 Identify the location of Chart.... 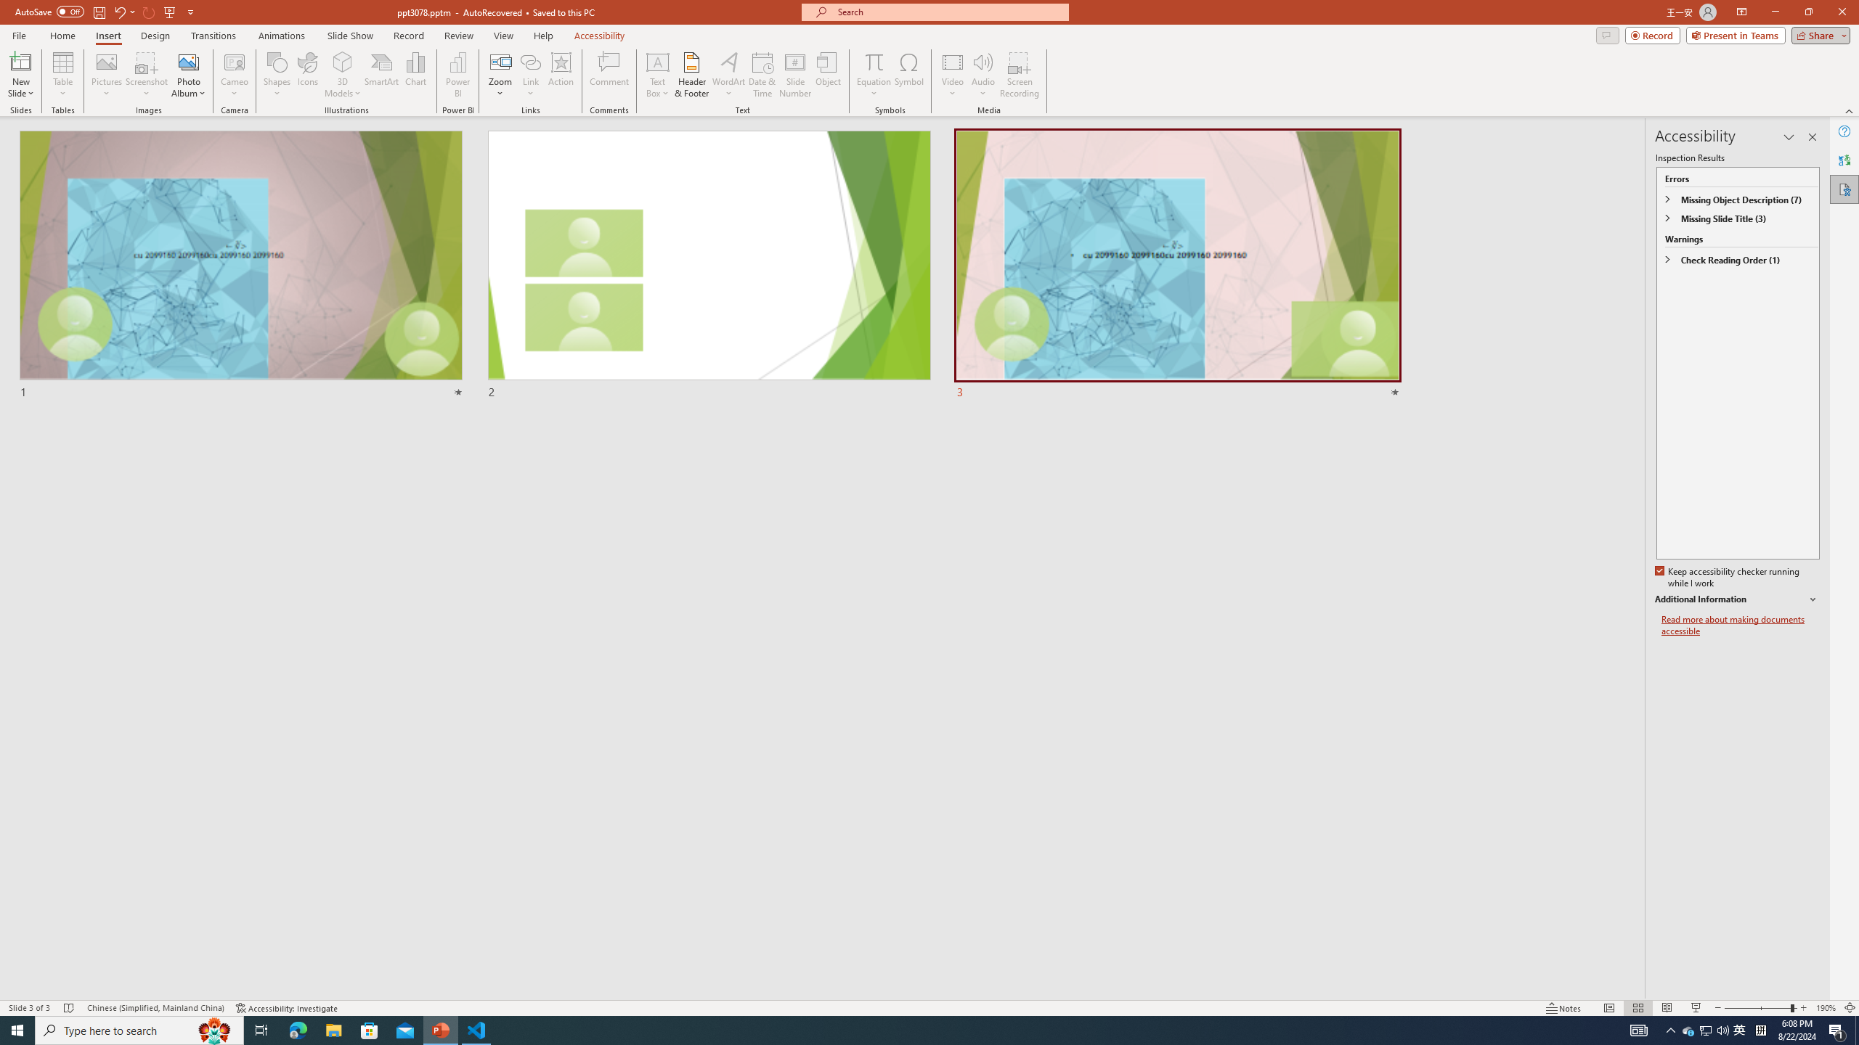
(415, 75).